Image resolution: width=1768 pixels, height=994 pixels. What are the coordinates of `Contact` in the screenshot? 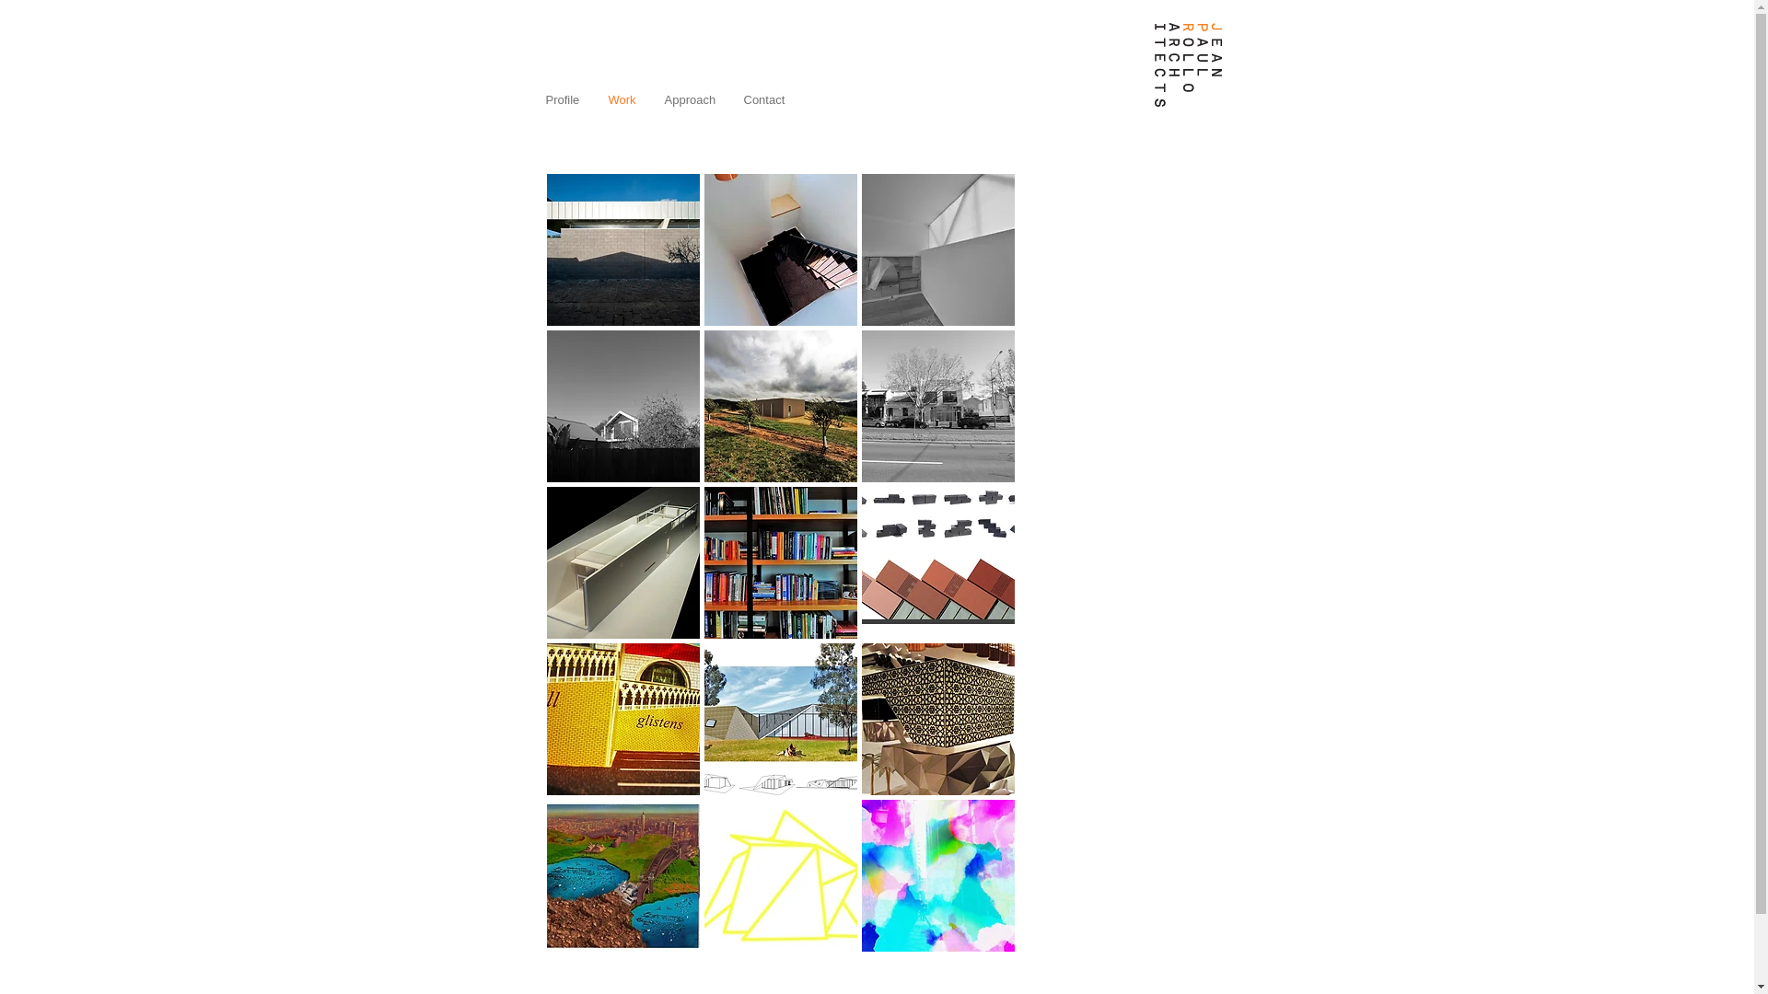 It's located at (764, 99).